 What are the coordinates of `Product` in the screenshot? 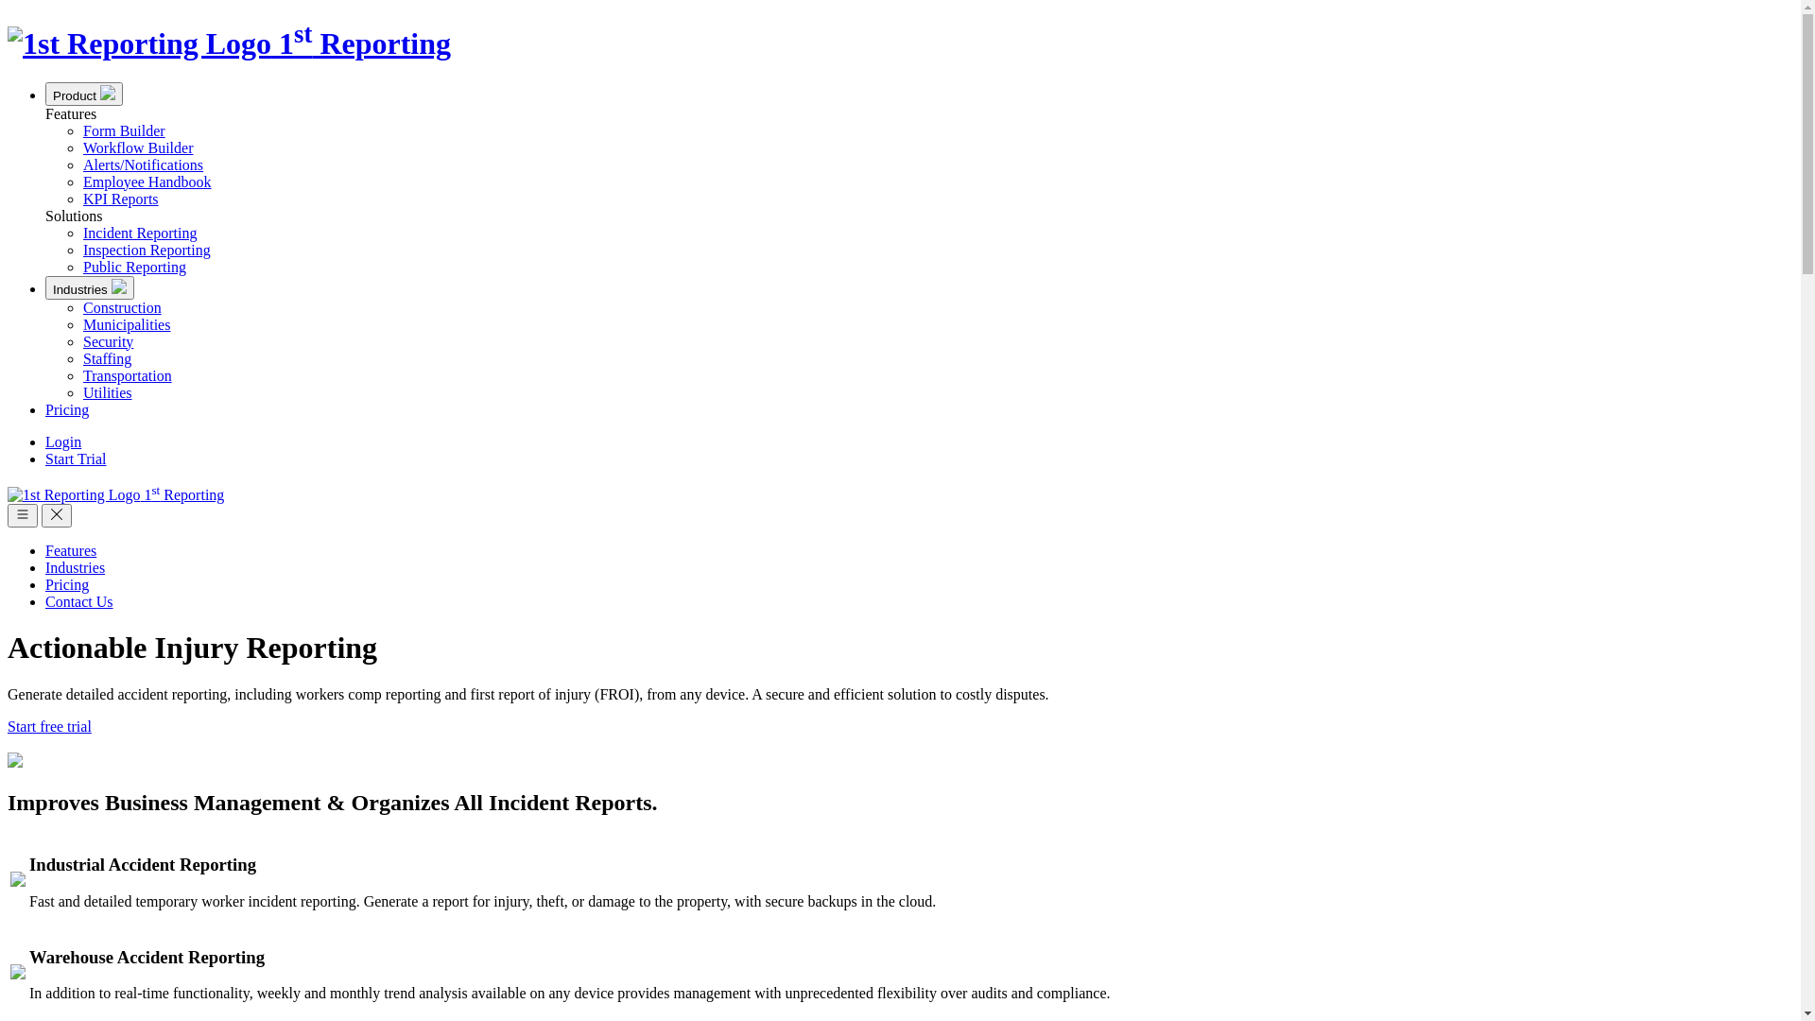 It's located at (84, 95).